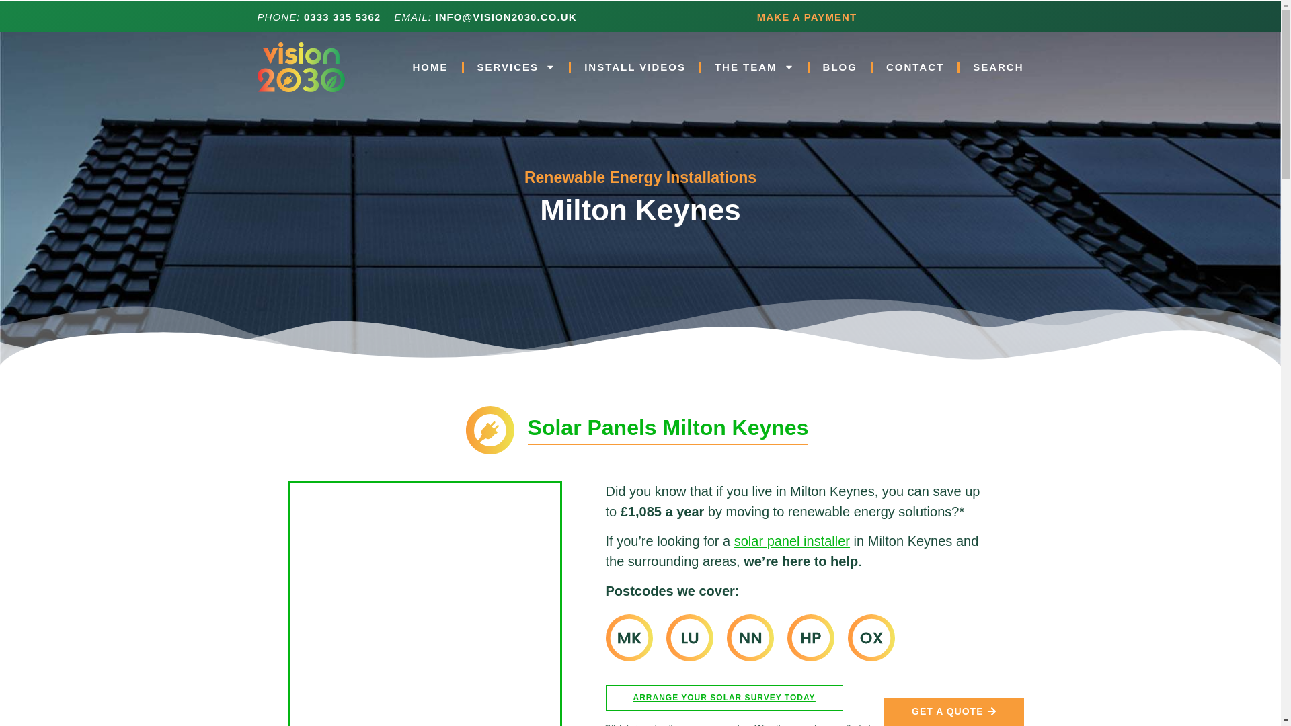  What do you see at coordinates (430, 67) in the screenshot?
I see `HOME` at bounding box center [430, 67].